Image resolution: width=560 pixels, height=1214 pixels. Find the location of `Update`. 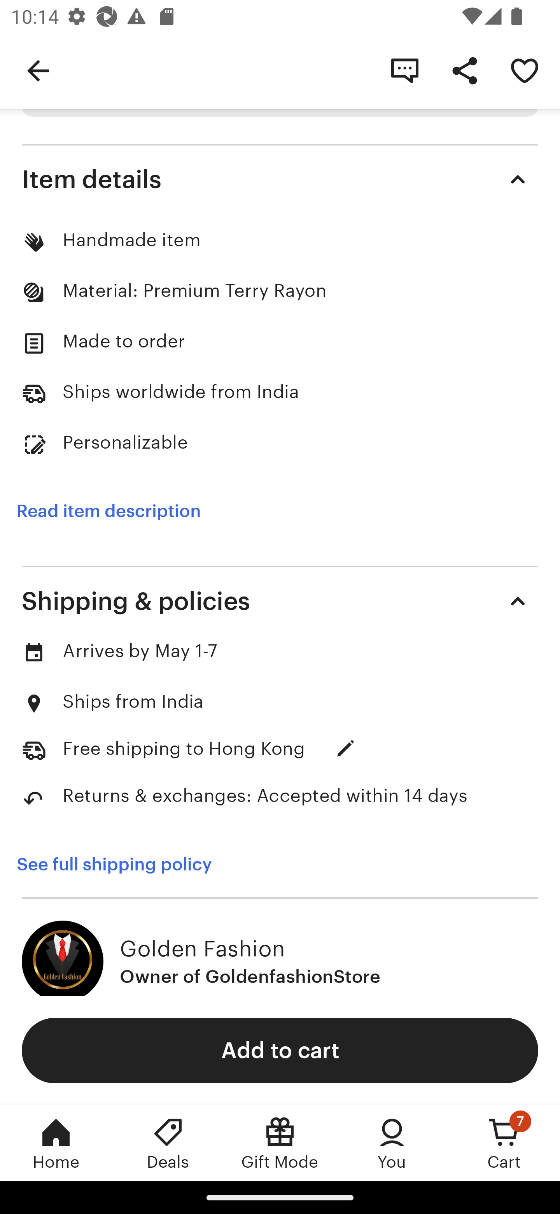

Update is located at coordinates (345, 749).